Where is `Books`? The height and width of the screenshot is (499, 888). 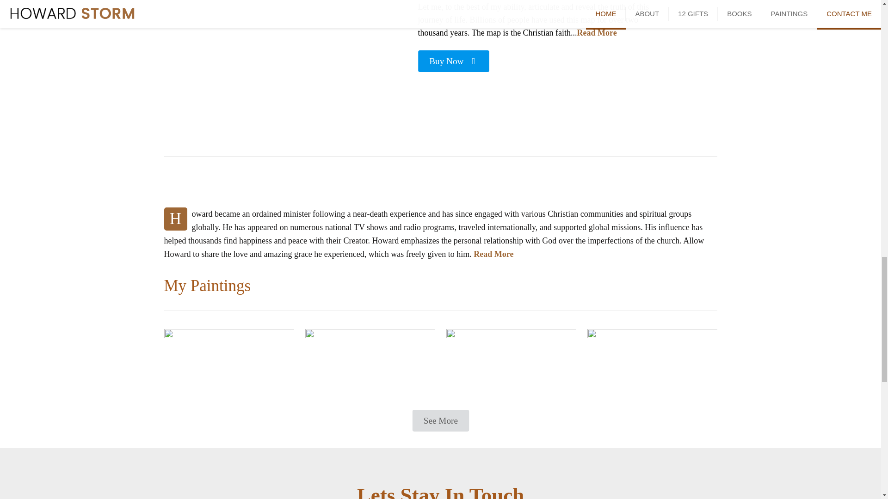
Books is located at coordinates (629, 181).